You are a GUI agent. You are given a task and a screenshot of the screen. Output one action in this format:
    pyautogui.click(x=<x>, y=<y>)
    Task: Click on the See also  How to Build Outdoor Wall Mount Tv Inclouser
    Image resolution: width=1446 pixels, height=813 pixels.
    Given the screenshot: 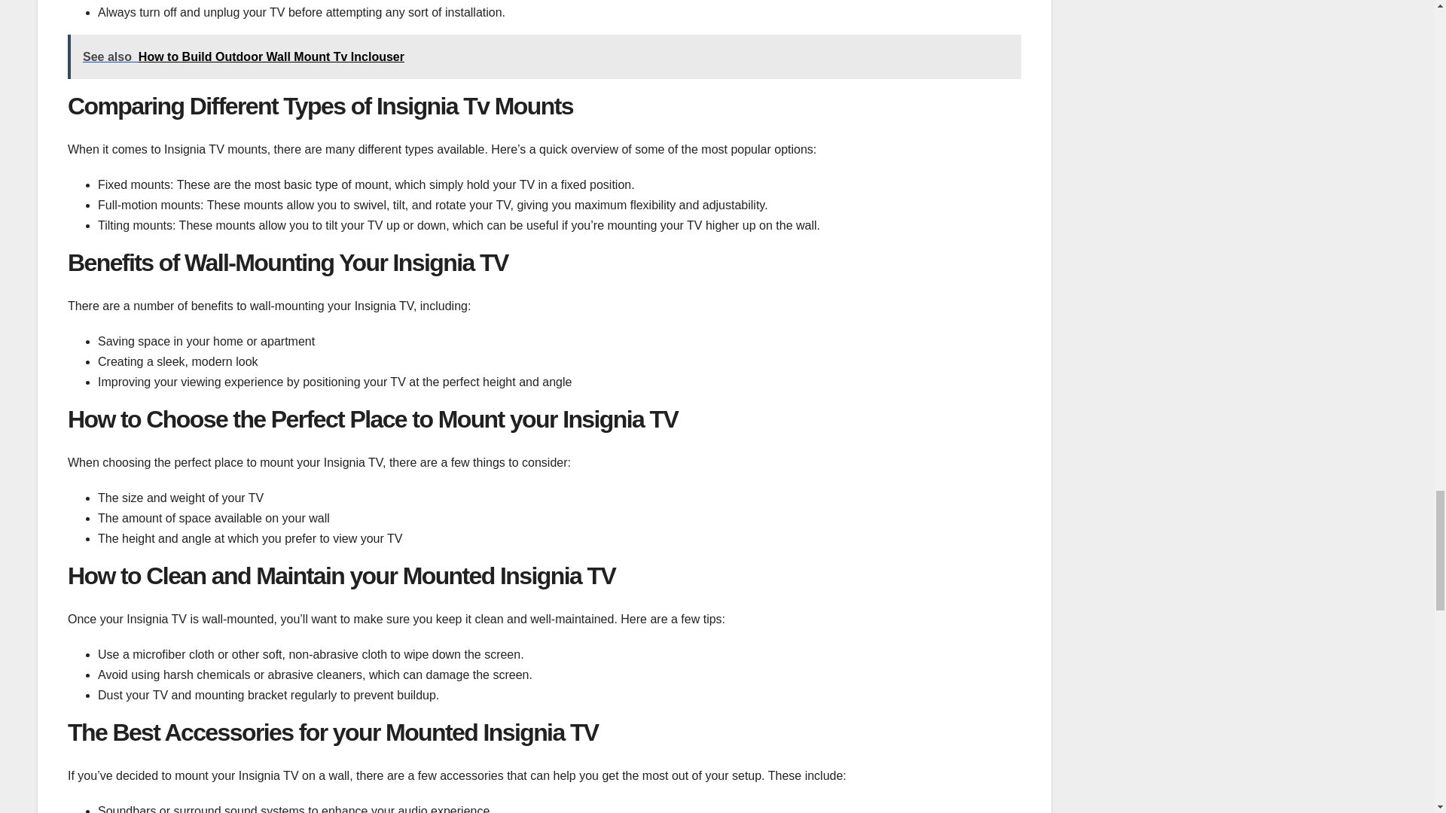 What is the action you would take?
    pyautogui.click(x=544, y=56)
    